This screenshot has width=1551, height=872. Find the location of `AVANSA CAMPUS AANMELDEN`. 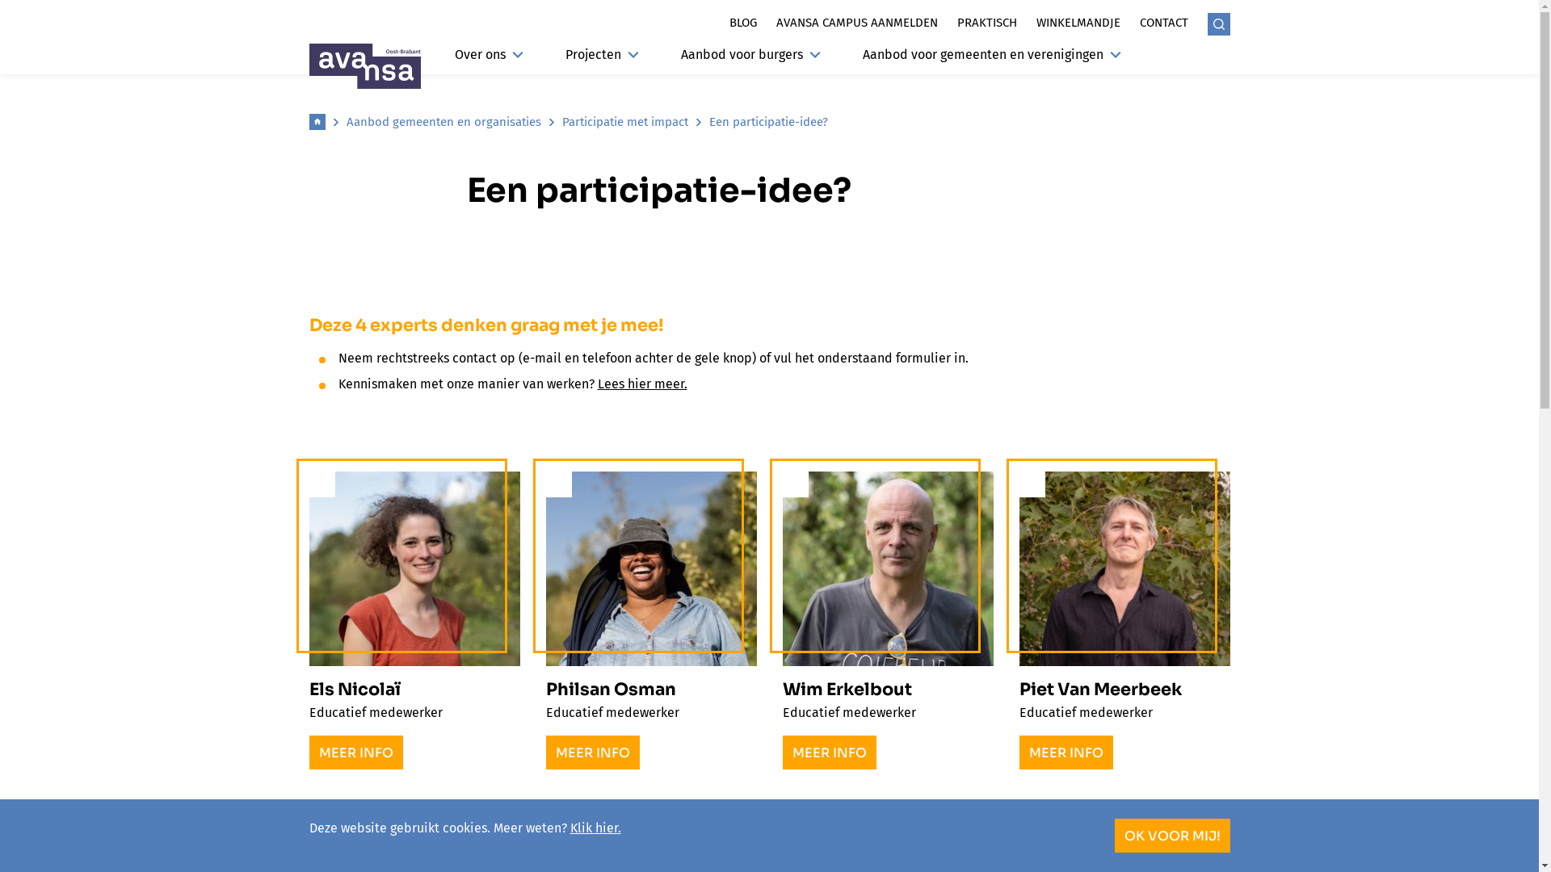

AVANSA CAMPUS AANMELDEN is located at coordinates (856, 23).